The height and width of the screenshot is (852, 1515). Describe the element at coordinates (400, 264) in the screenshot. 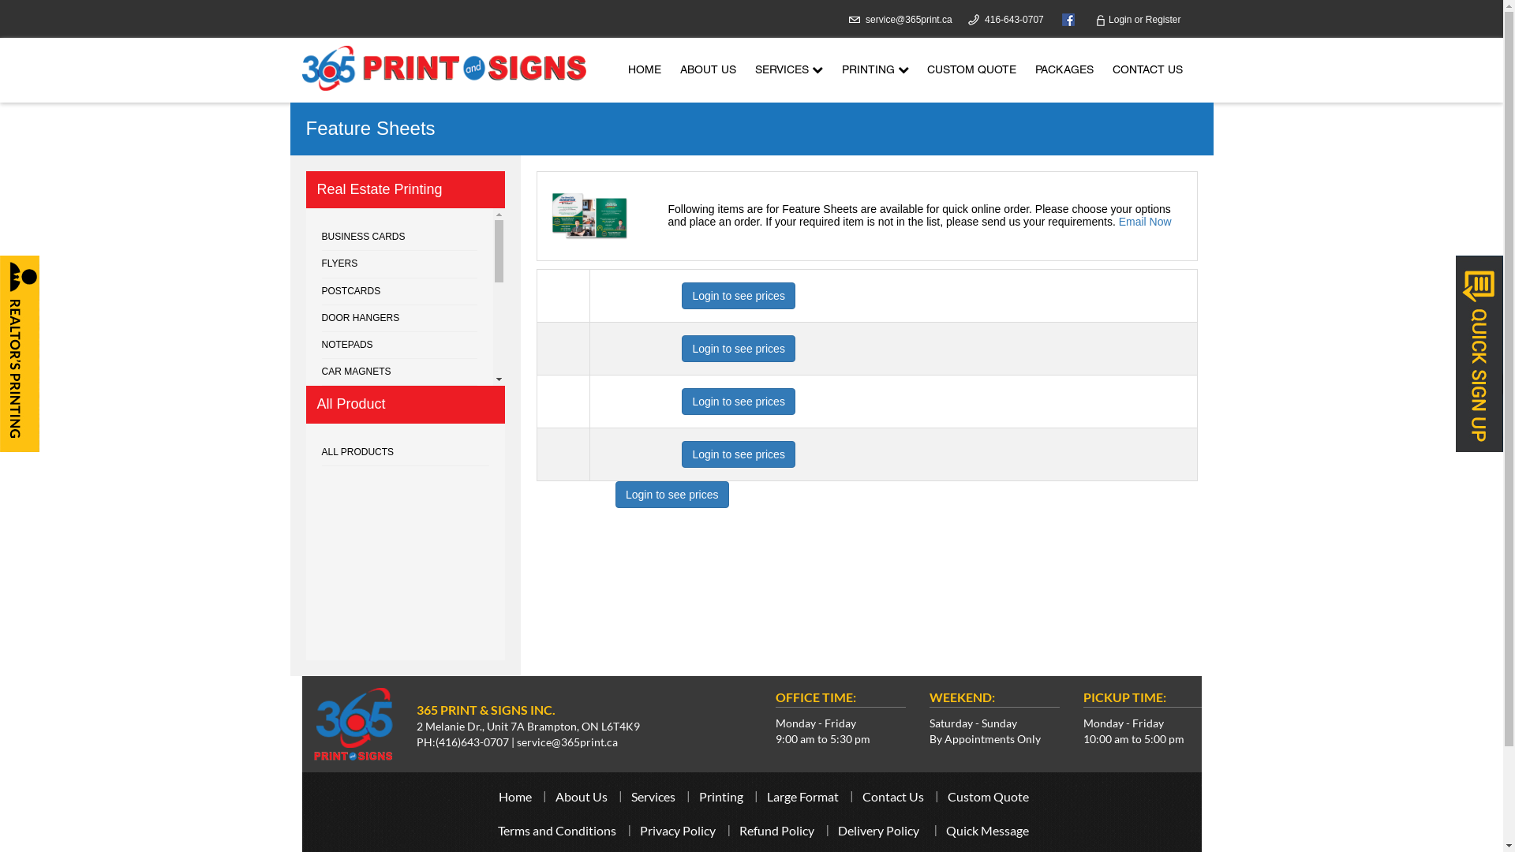

I see `FLYERS` at that location.